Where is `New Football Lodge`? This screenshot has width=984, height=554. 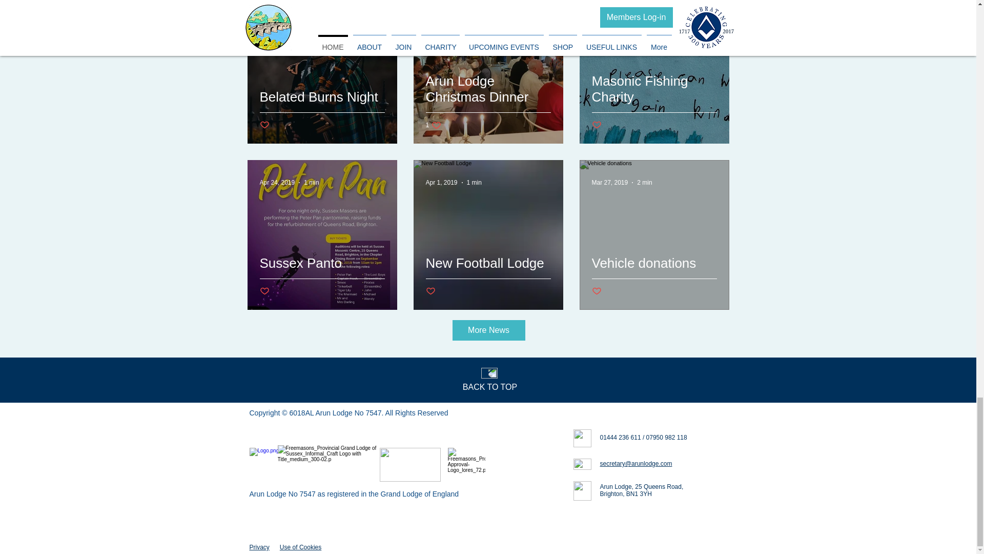
New Football Lodge is located at coordinates (487, 275).